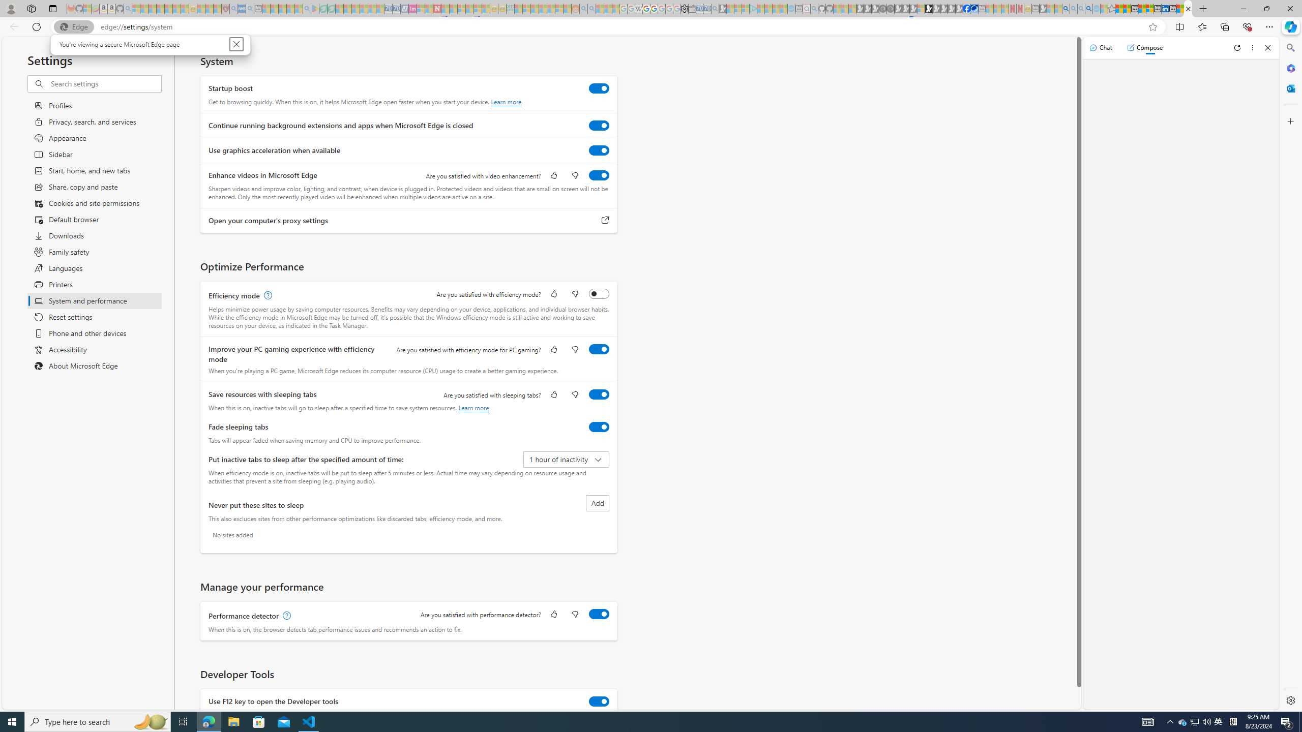  I want to click on Type here to search, so click(98, 722).